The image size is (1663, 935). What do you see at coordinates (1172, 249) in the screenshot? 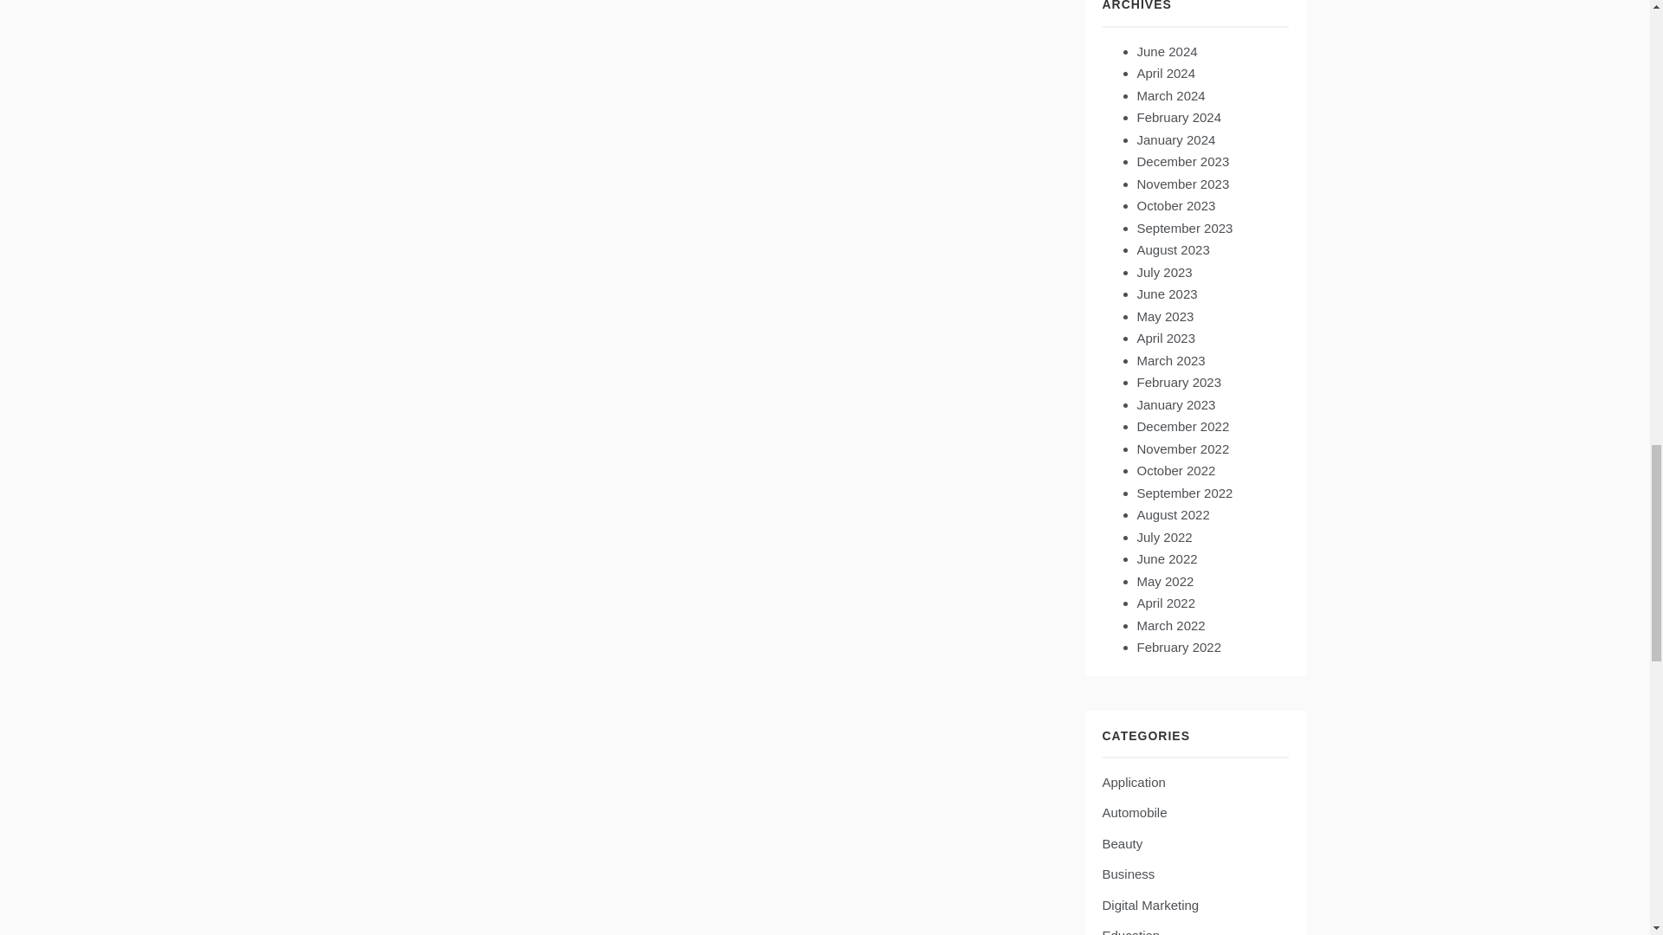
I see `August 2023` at bounding box center [1172, 249].